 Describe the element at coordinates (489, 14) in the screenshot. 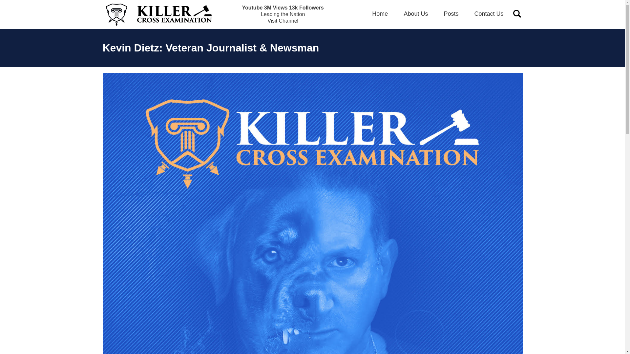

I see `Contact Us` at that location.